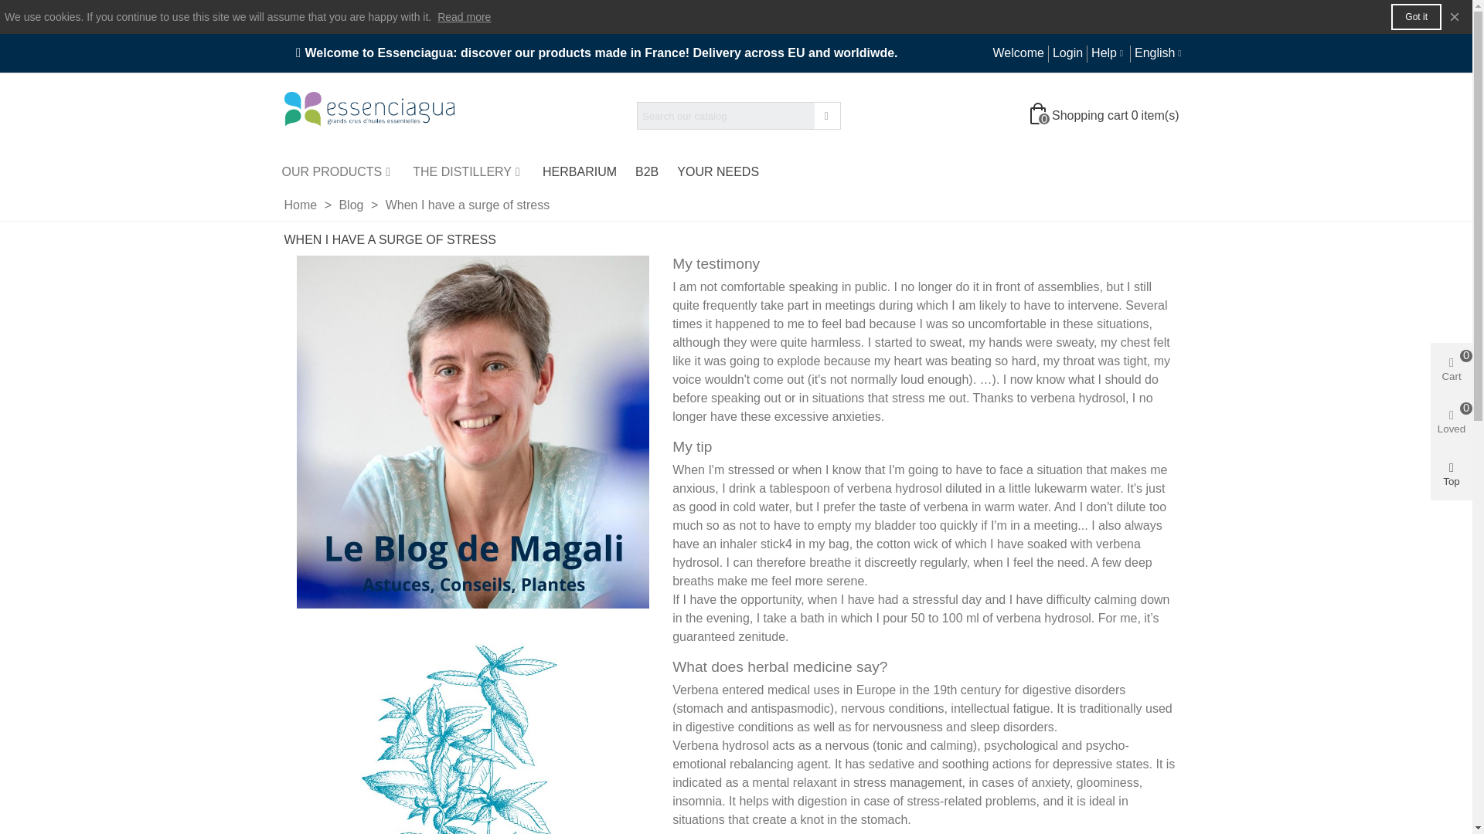  I want to click on Got it, so click(1416, 17).